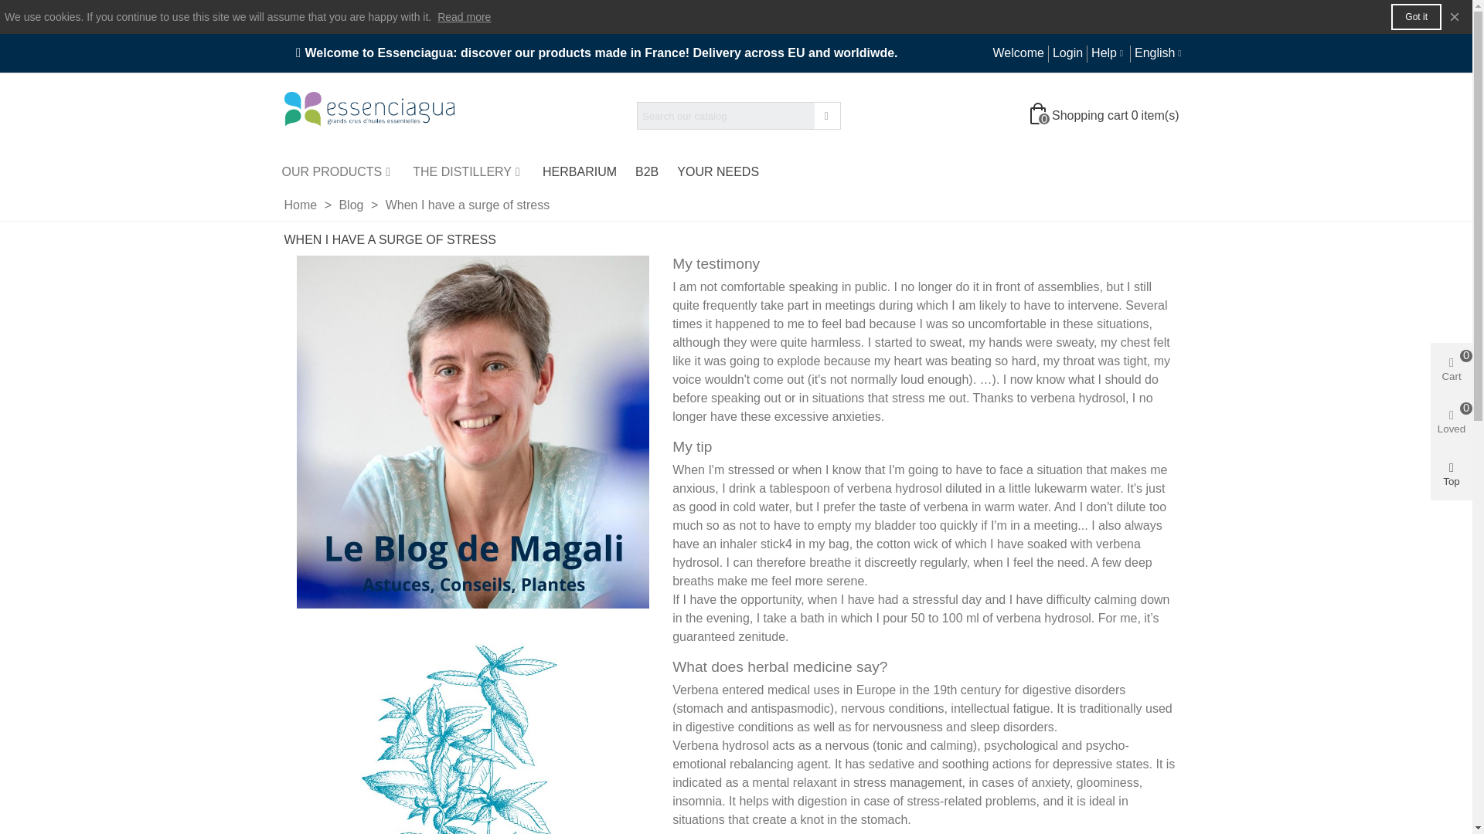  I want to click on Got it, so click(1416, 17).